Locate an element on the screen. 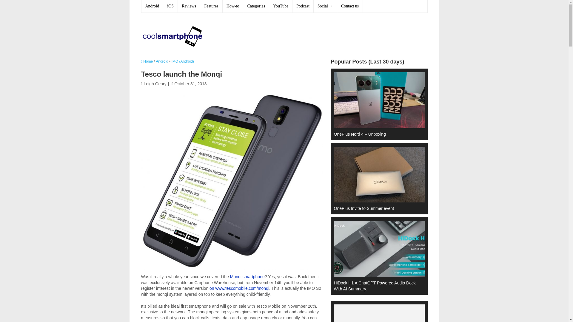 Image resolution: width=573 pixels, height=322 pixels. Posts by Leigh Geary is located at coordinates (155, 84).